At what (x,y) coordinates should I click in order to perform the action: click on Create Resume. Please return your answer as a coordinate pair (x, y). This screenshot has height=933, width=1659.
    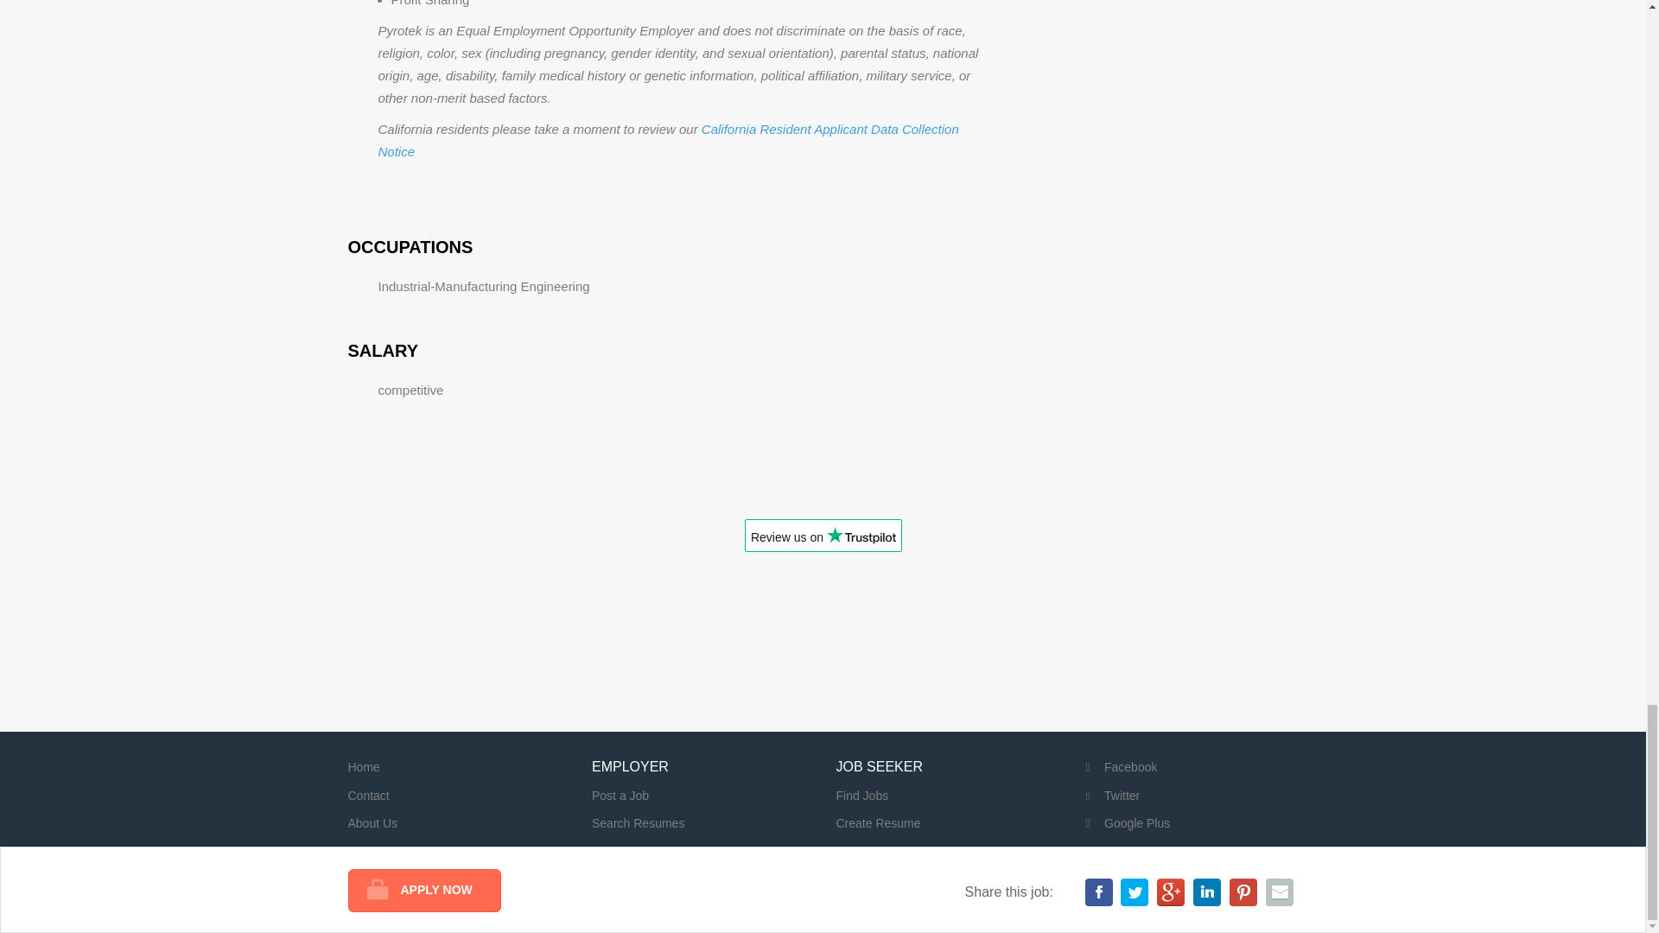
    Looking at the image, I should click on (878, 823).